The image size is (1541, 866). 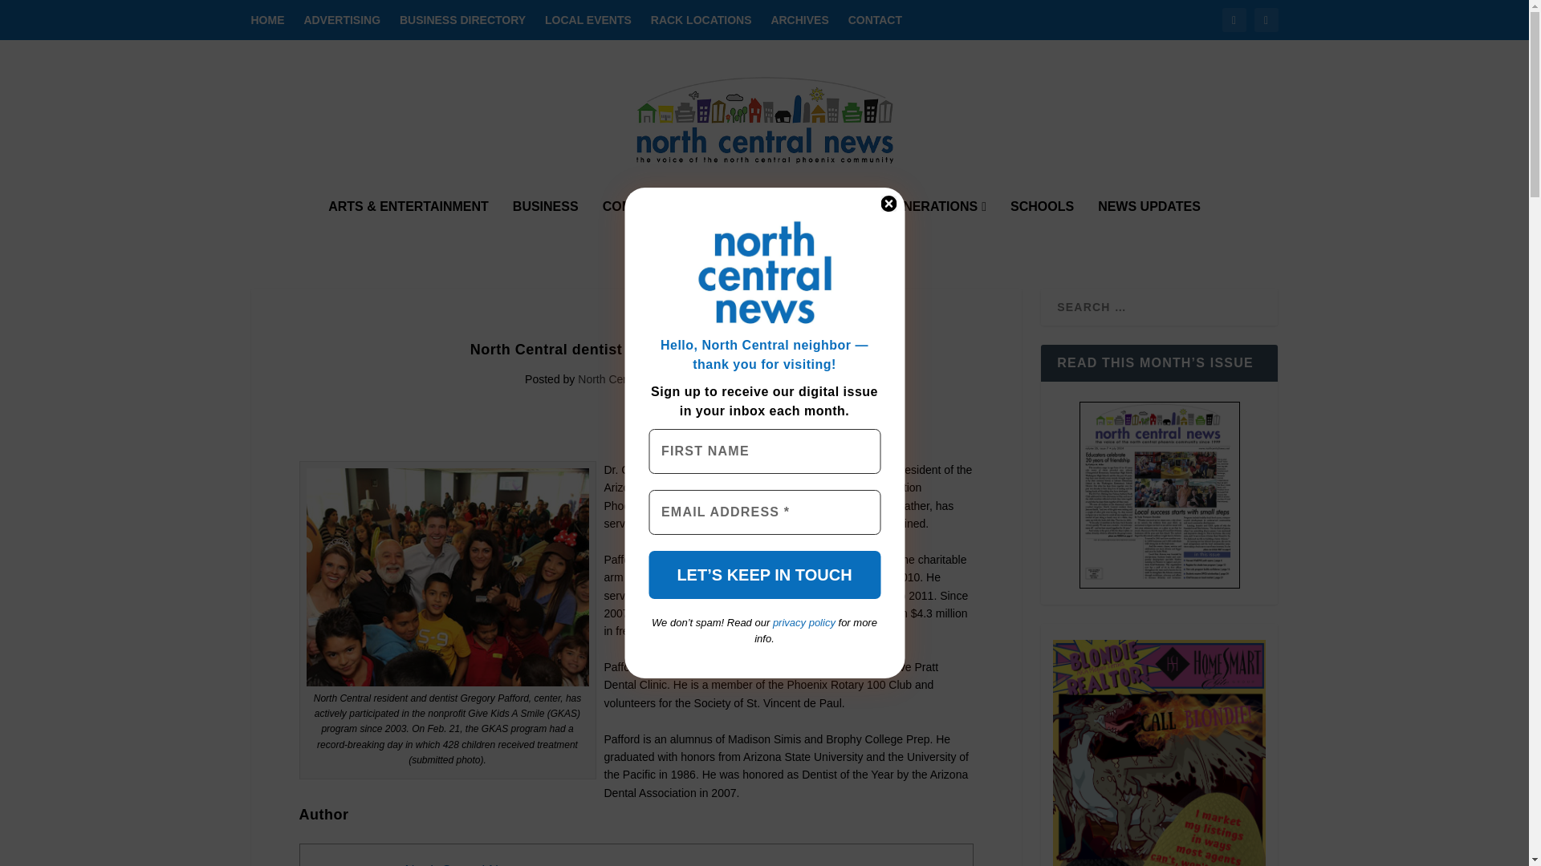 I want to click on Email Address, so click(x=764, y=512).